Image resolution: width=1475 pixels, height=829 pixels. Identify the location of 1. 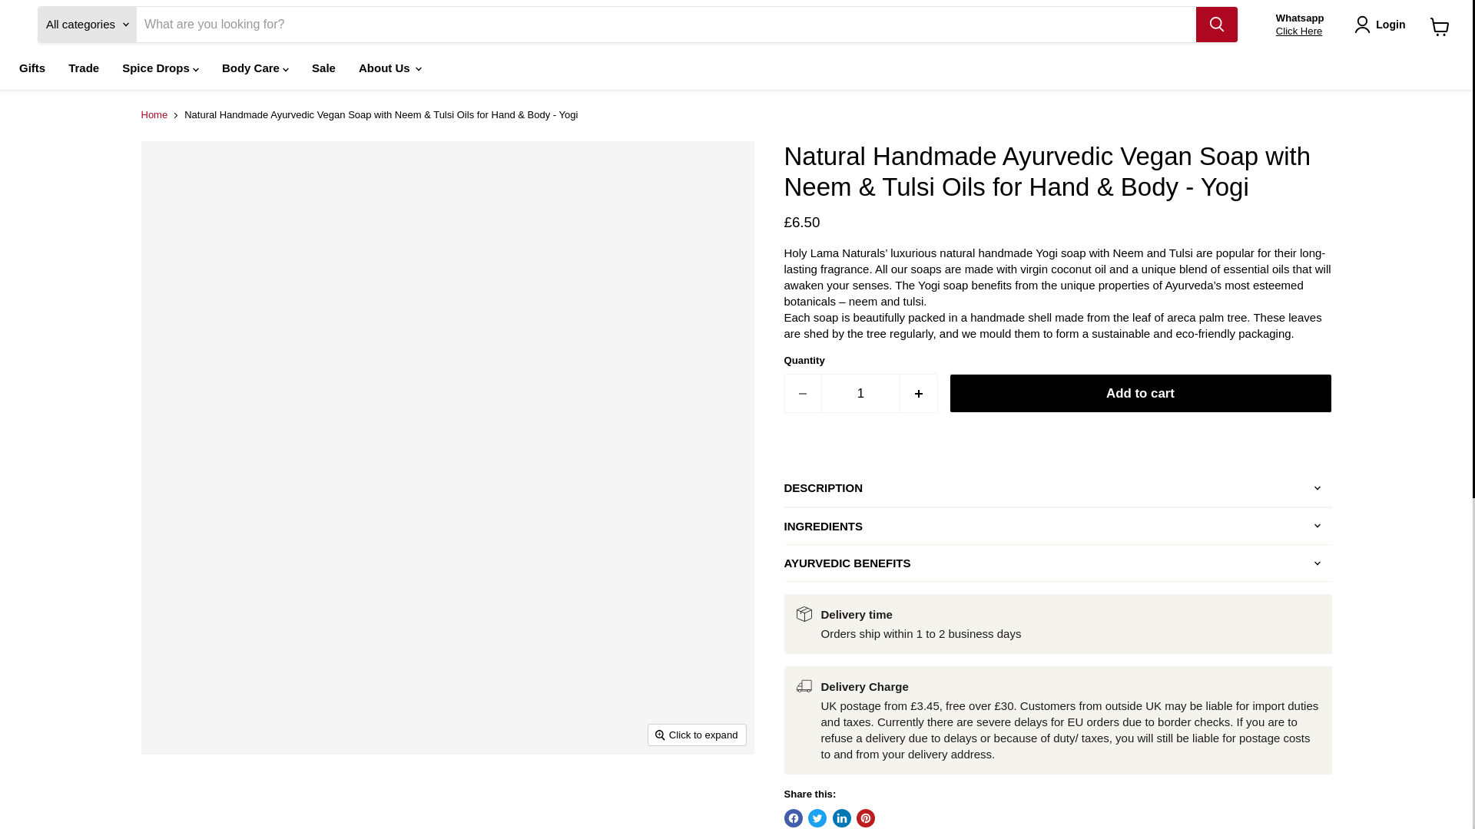
(860, 393).